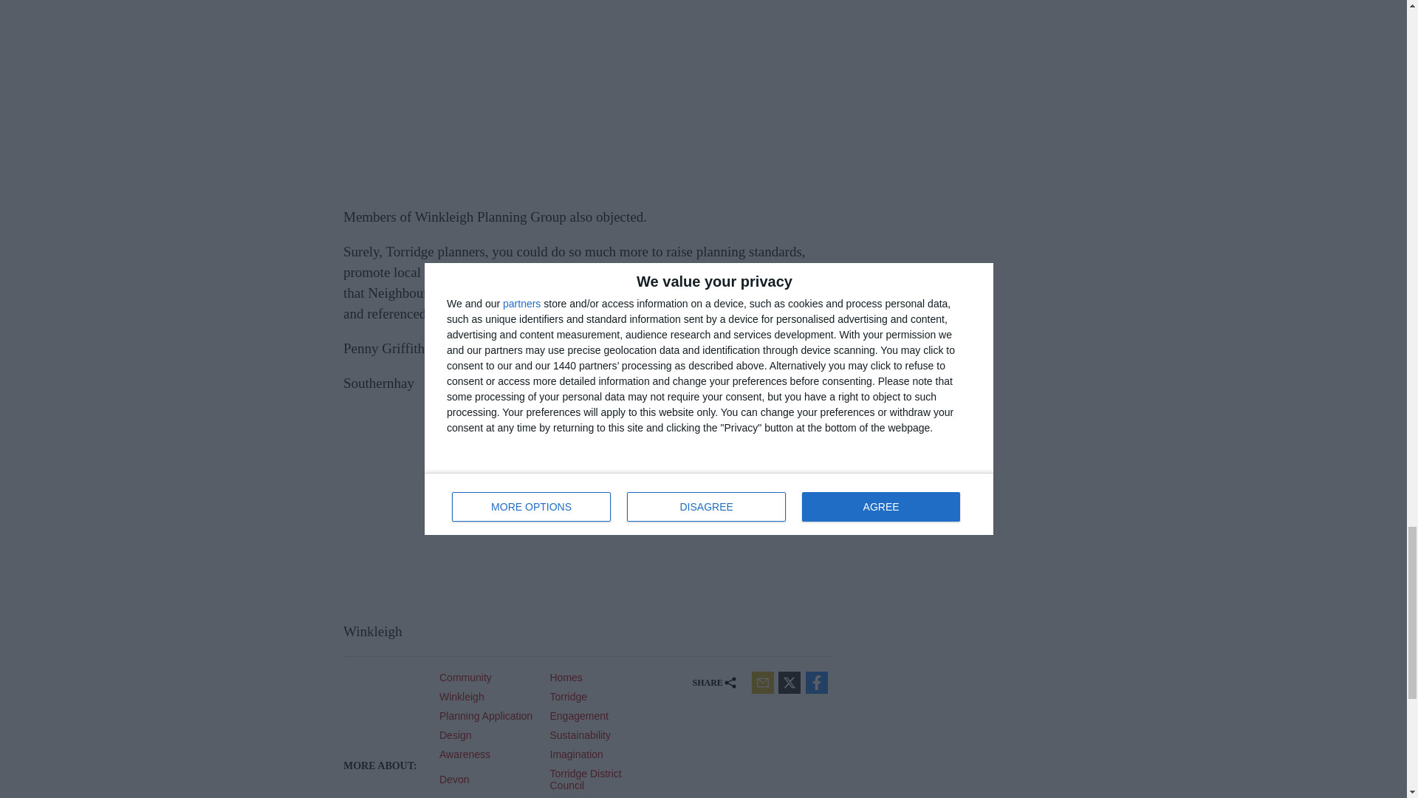  Describe the element at coordinates (600, 697) in the screenshot. I see `Torridge` at that location.